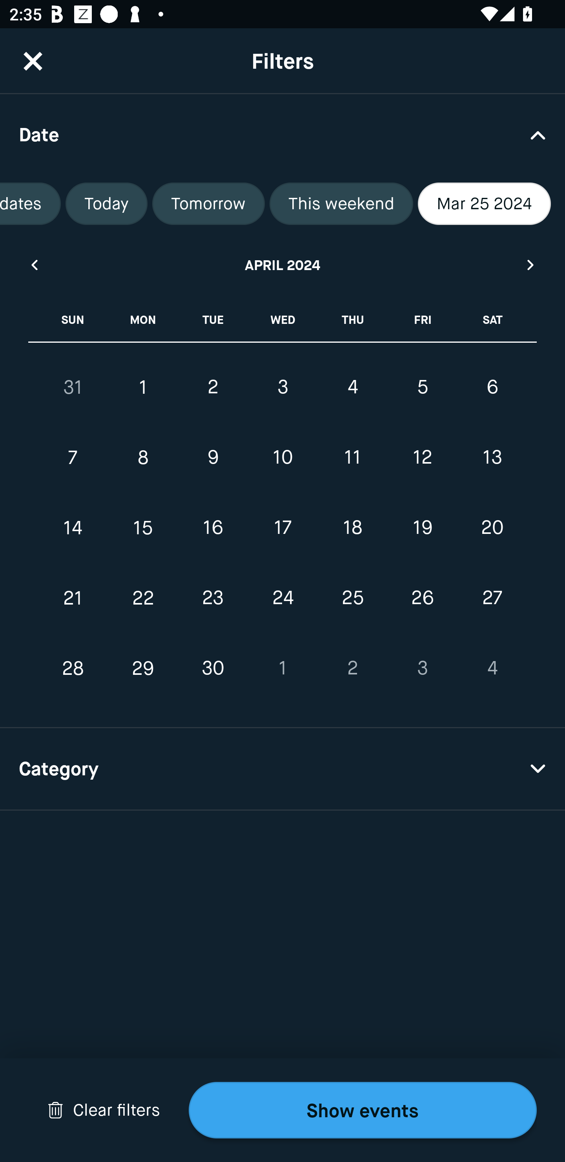 The width and height of the screenshot is (565, 1162). Describe the element at coordinates (143, 597) in the screenshot. I see `22` at that location.